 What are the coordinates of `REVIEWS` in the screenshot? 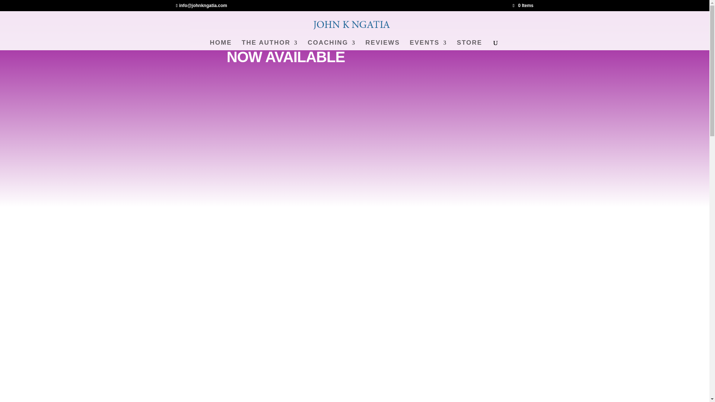 It's located at (382, 45).